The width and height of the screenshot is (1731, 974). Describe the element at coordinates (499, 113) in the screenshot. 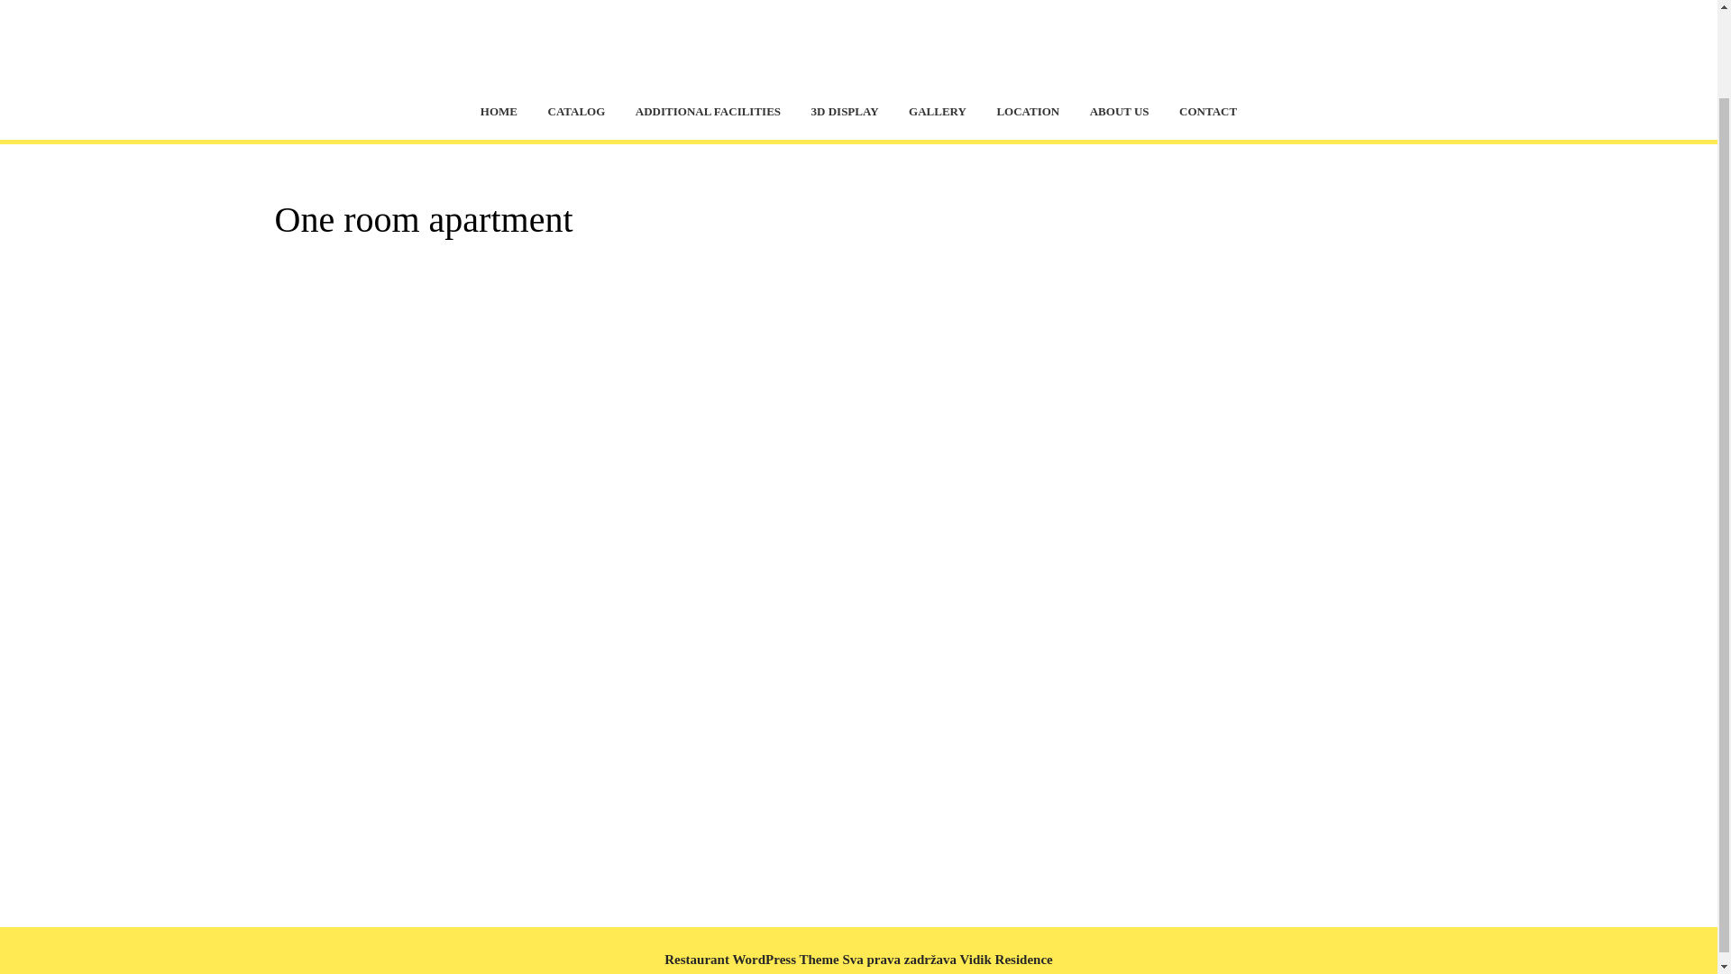

I see `HOME` at that location.